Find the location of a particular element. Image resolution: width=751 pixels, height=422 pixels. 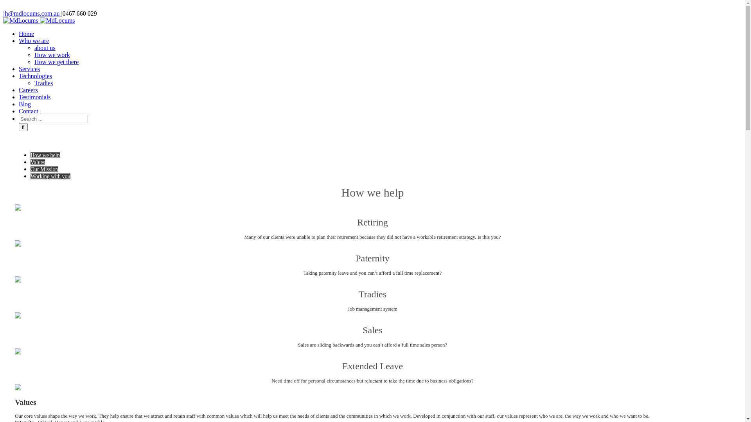

jh@mdlocums.com.au is located at coordinates (32, 13).